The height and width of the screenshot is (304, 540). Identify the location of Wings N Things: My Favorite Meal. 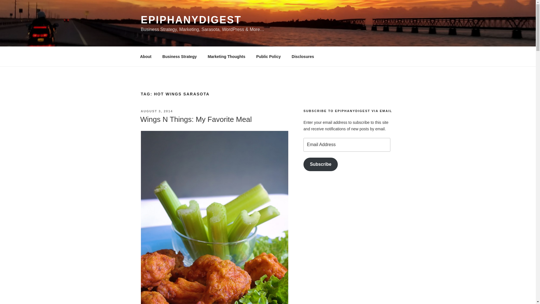
(196, 119).